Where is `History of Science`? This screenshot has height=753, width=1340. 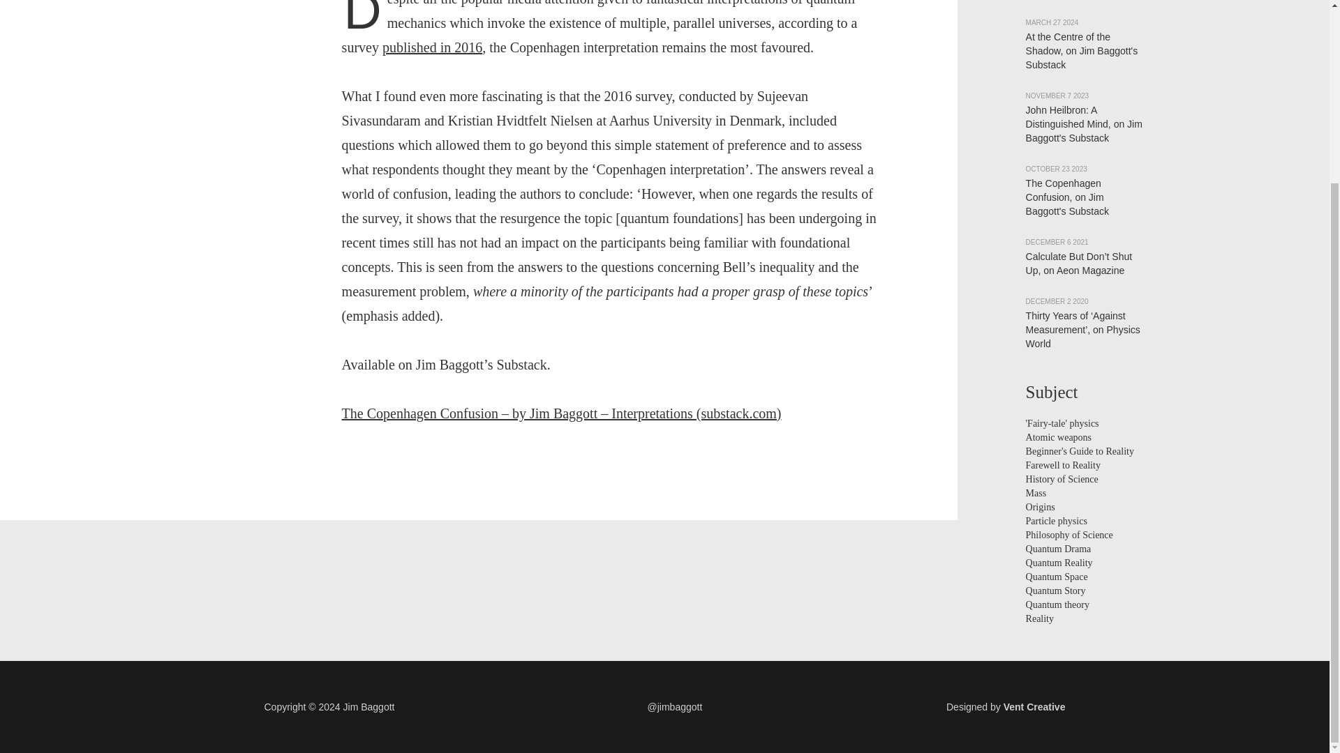 History of Science is located at coordinates (1062, 480).